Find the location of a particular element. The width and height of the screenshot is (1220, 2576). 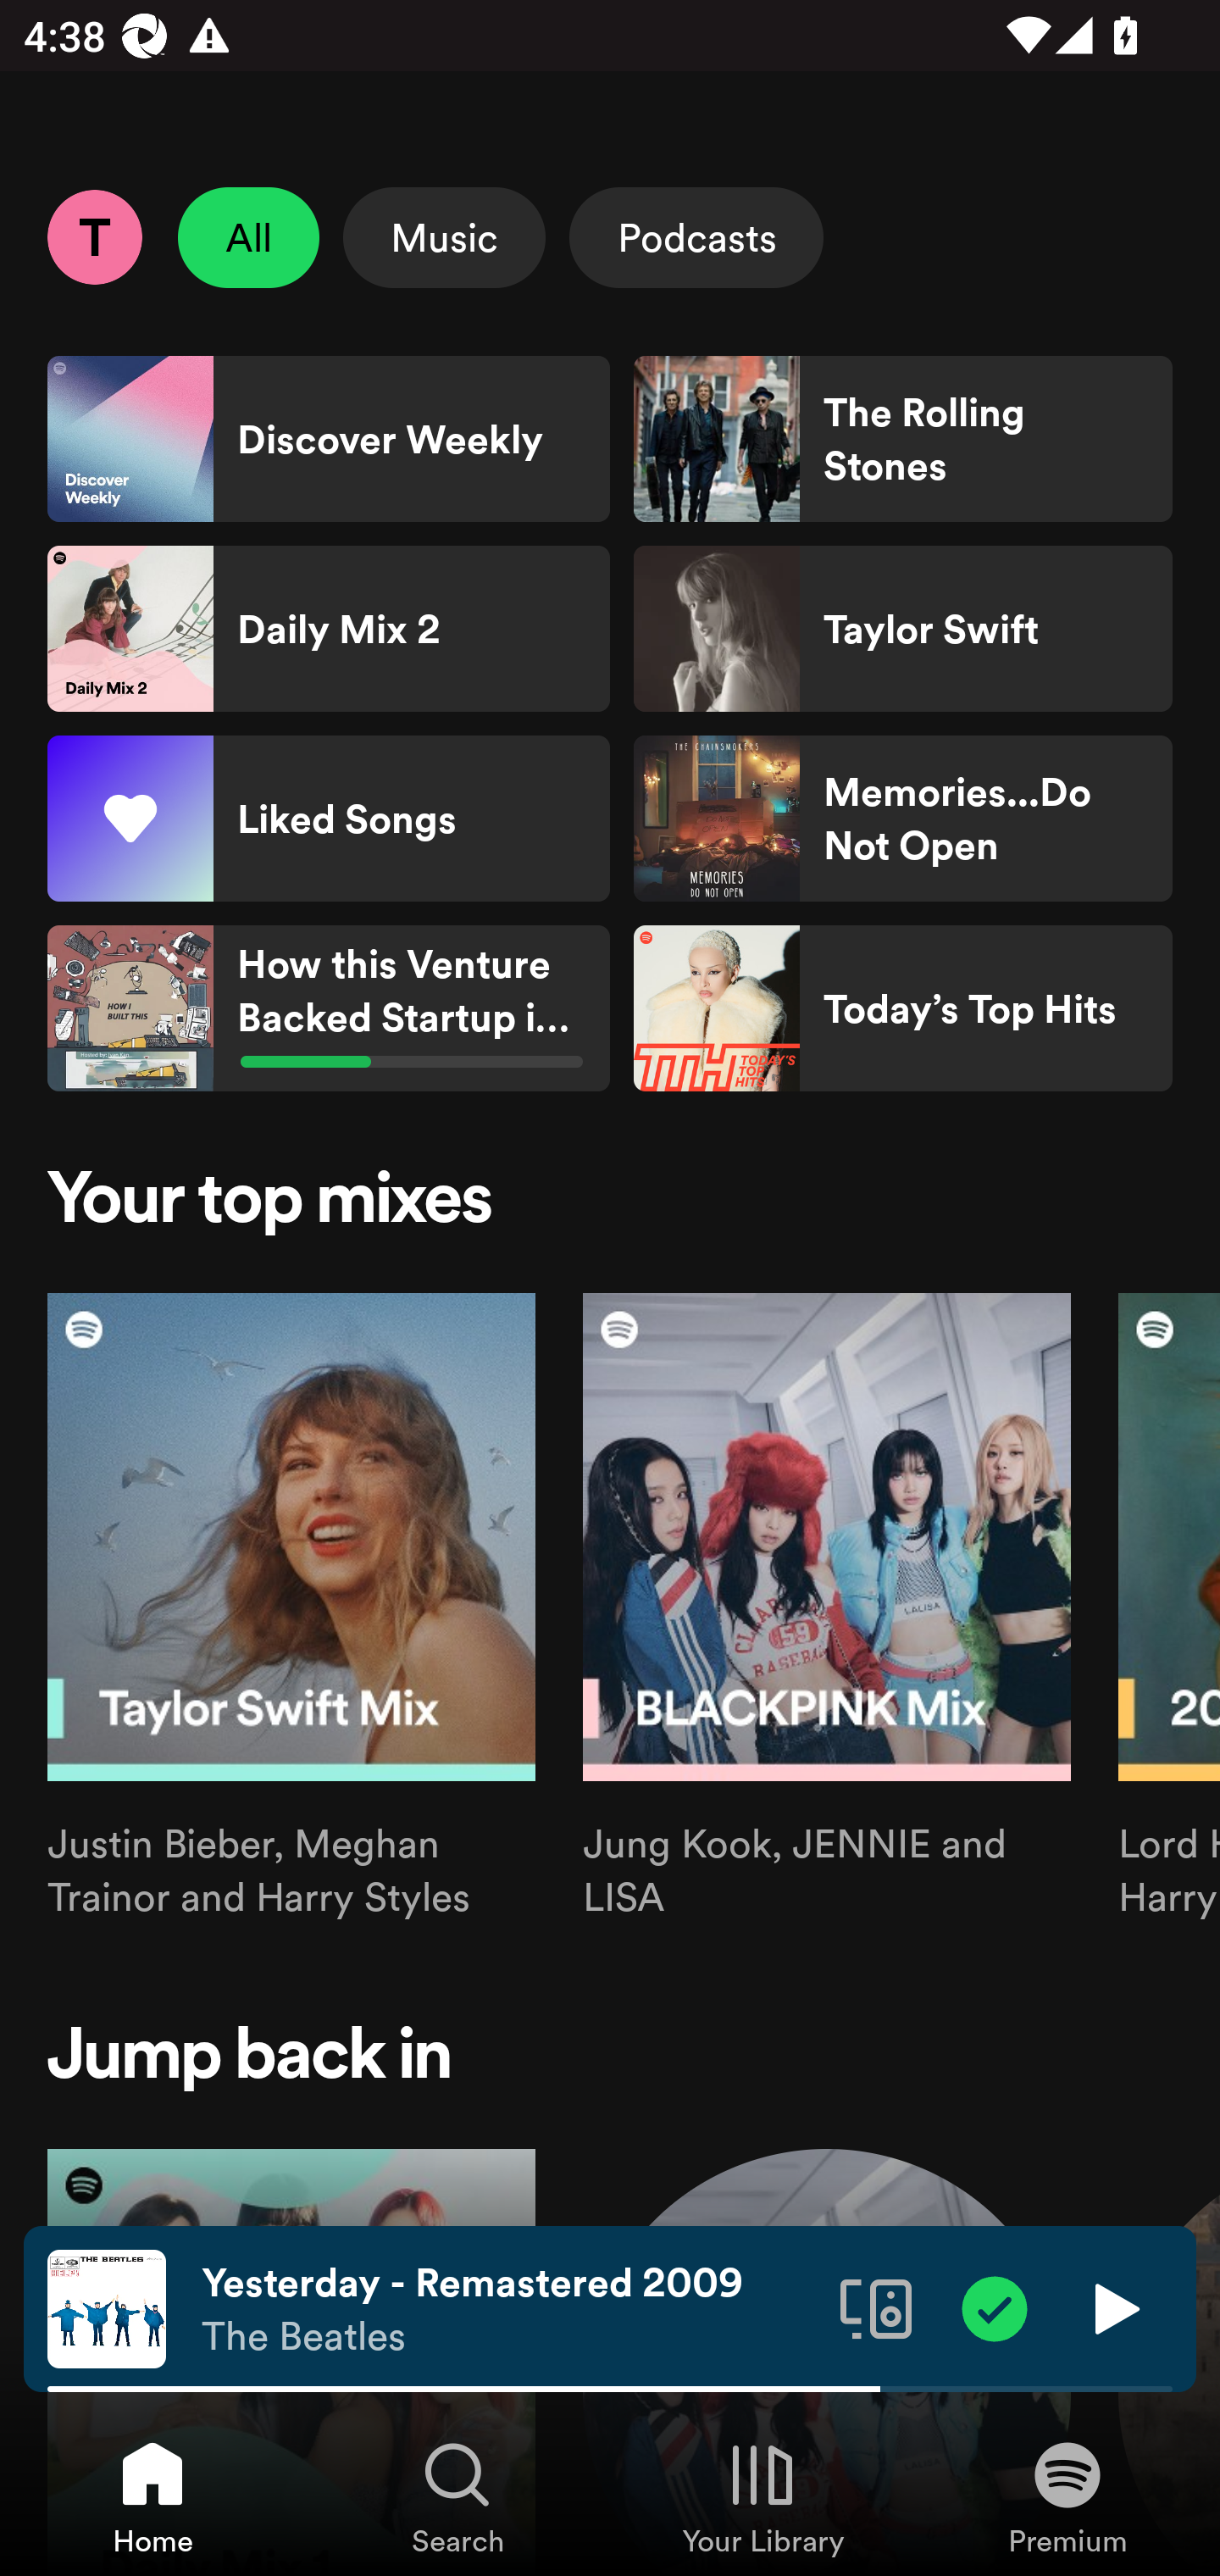

Today’s Top Hits Shortcut Today’s Top Hits is located at coordinates (902, 1008).